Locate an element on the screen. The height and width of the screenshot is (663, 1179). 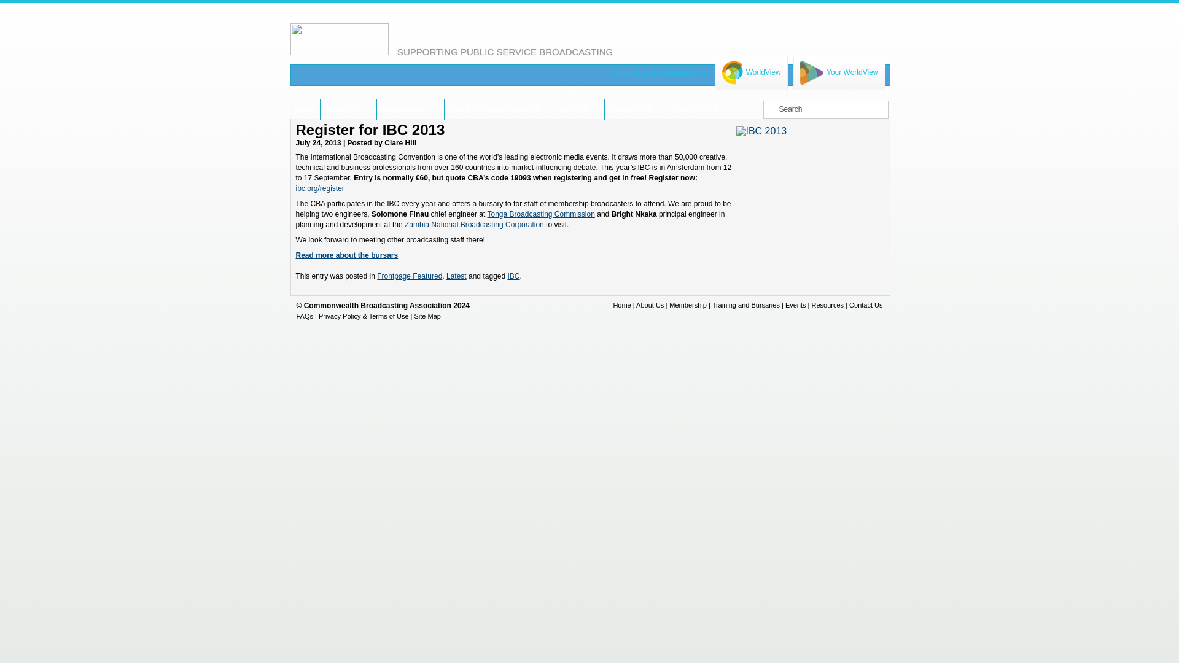
HOME is located at coordinates (305, 109).